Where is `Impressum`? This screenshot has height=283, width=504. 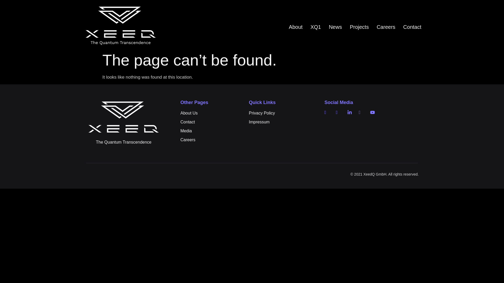 Impressum is located at coordinates (280, 122).